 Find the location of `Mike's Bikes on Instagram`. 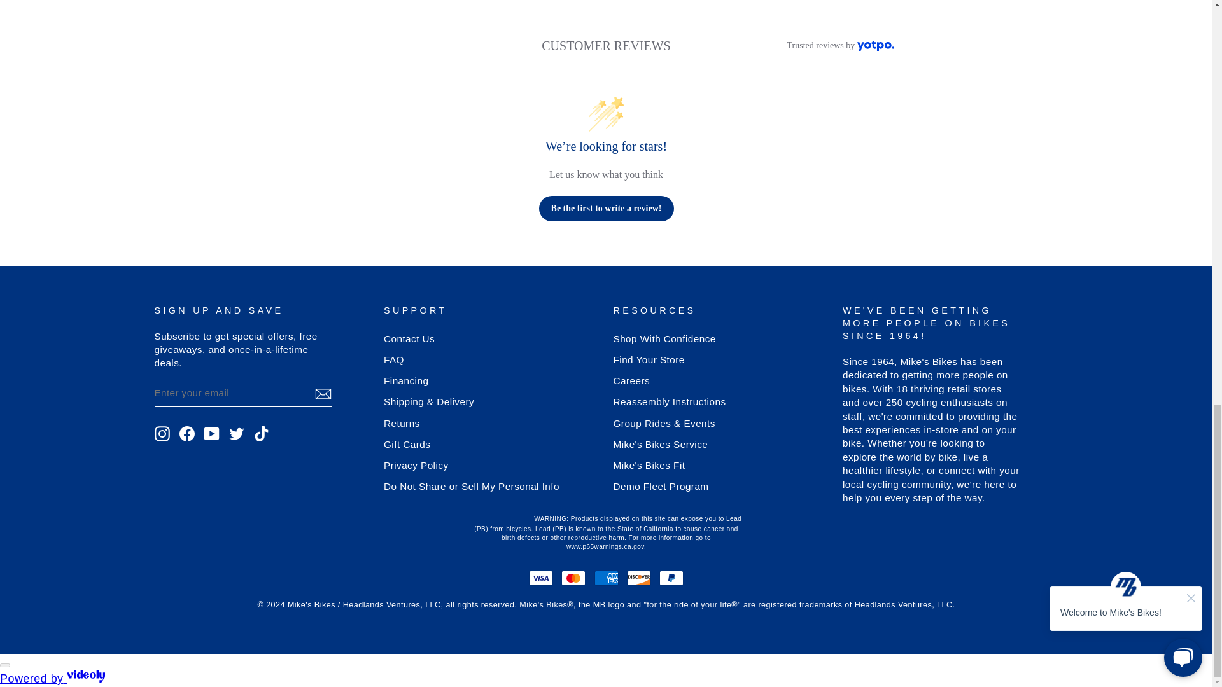

Mike's Bikes on Instagram is located at coordinates (162, 434).